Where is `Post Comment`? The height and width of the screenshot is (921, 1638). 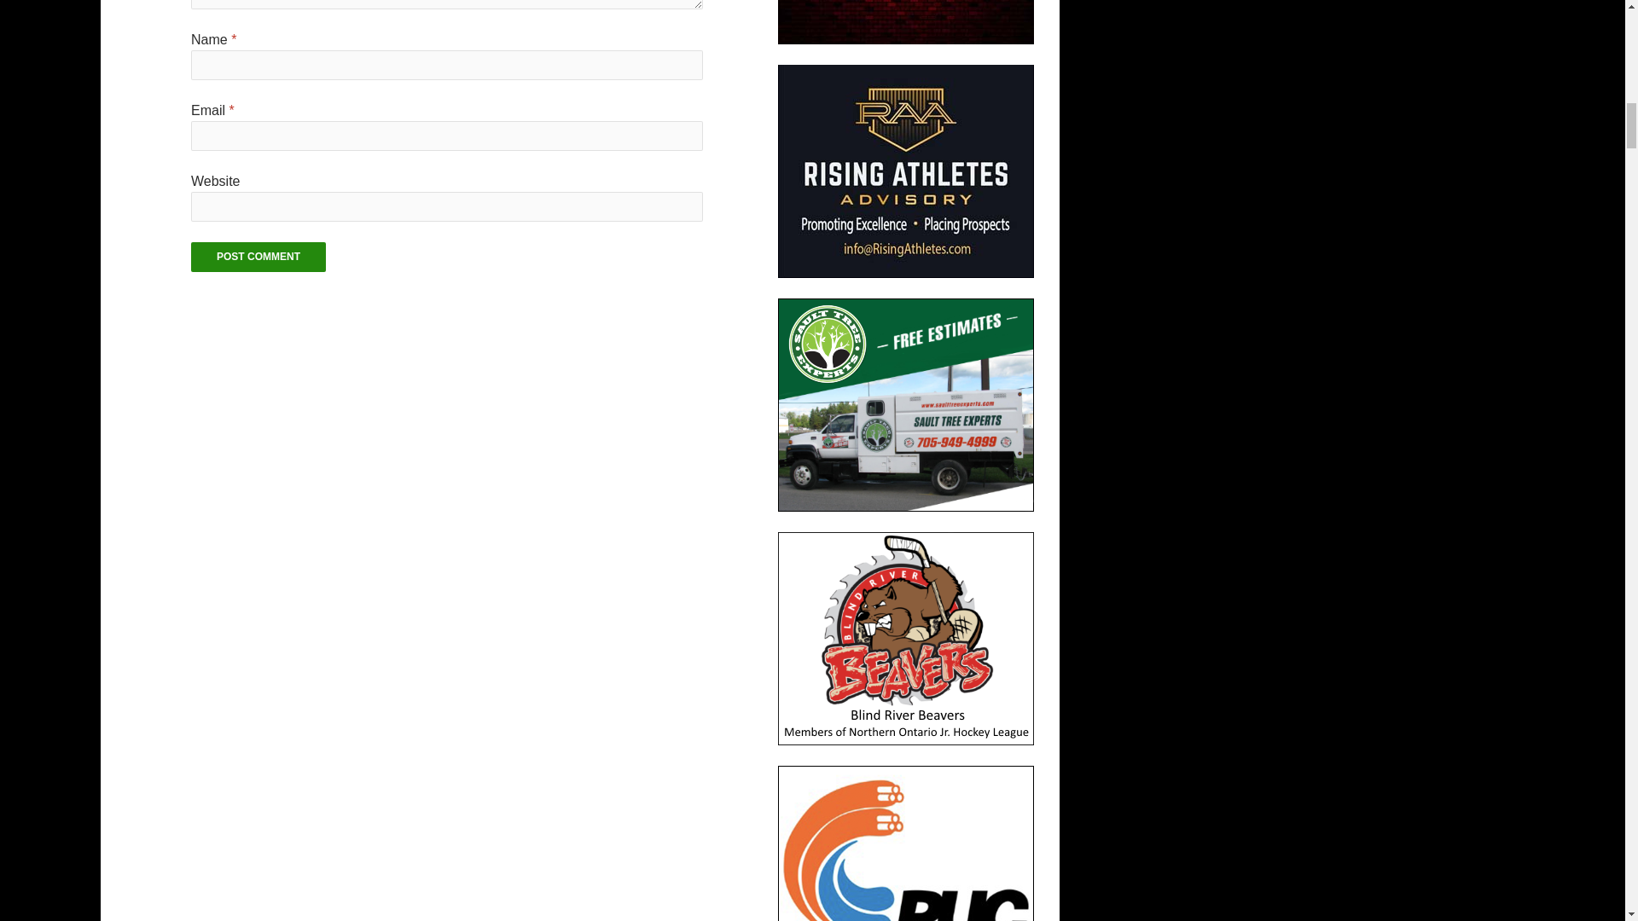 Post Comment is located at coordinates (258, 257).